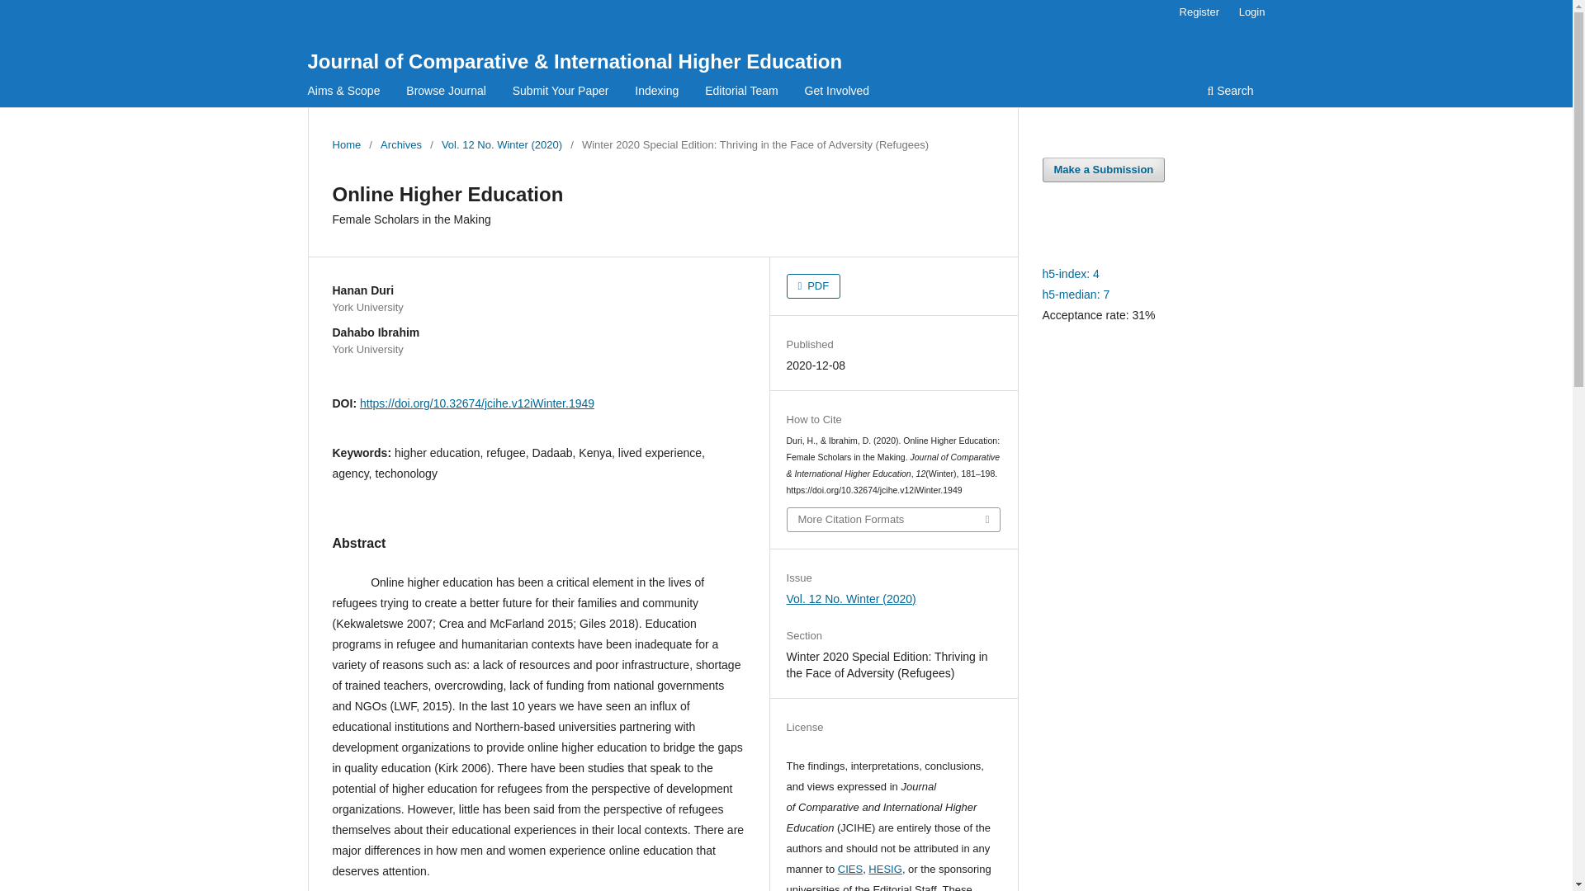  Describe the element at coordinates (814, 285) in the screenshot. I see `PDF` at that location.